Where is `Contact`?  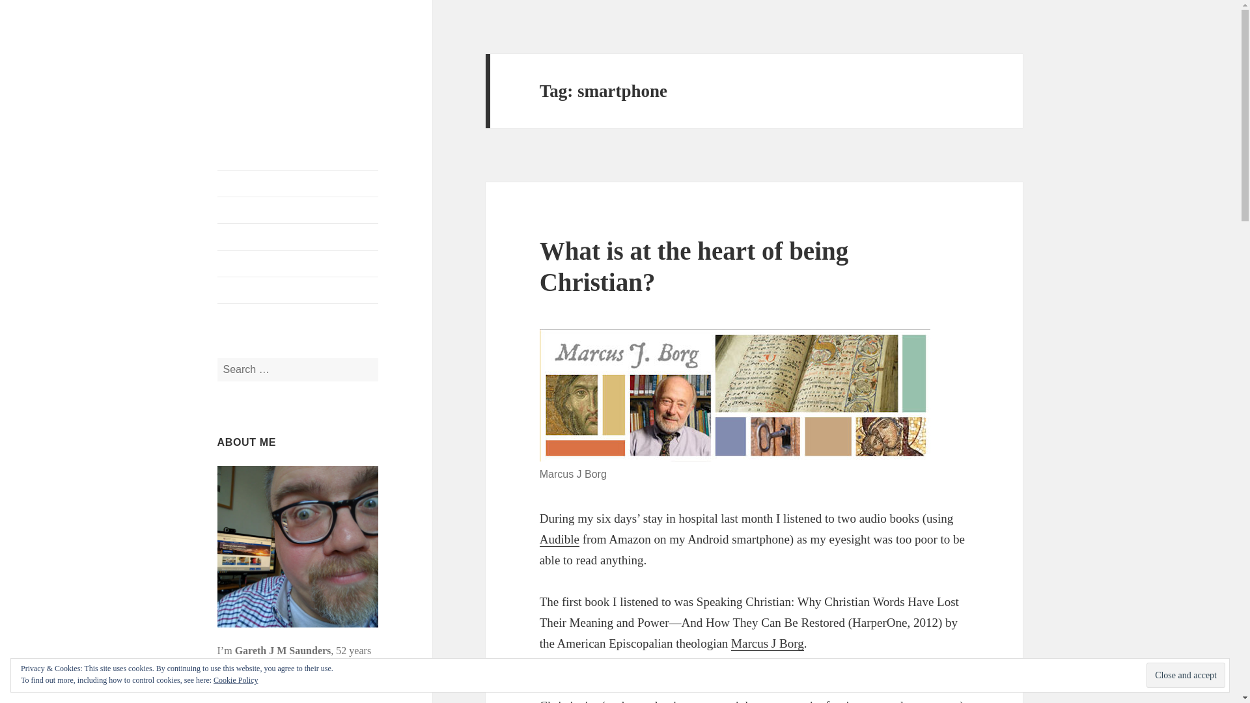 Contact is located at coordinates (298, 290).